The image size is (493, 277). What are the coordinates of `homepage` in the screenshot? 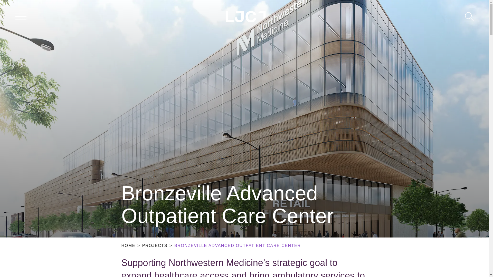 It's located at (245, 17).